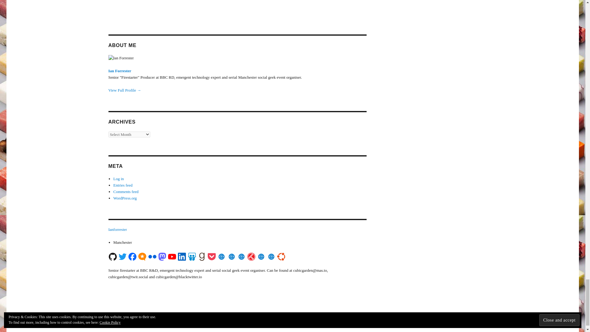 Image resolution: width=590 pixels, height=332 pixels. Describe the element at coordinates (251, 256) in the screenshot. I see `Trakt` at that location.